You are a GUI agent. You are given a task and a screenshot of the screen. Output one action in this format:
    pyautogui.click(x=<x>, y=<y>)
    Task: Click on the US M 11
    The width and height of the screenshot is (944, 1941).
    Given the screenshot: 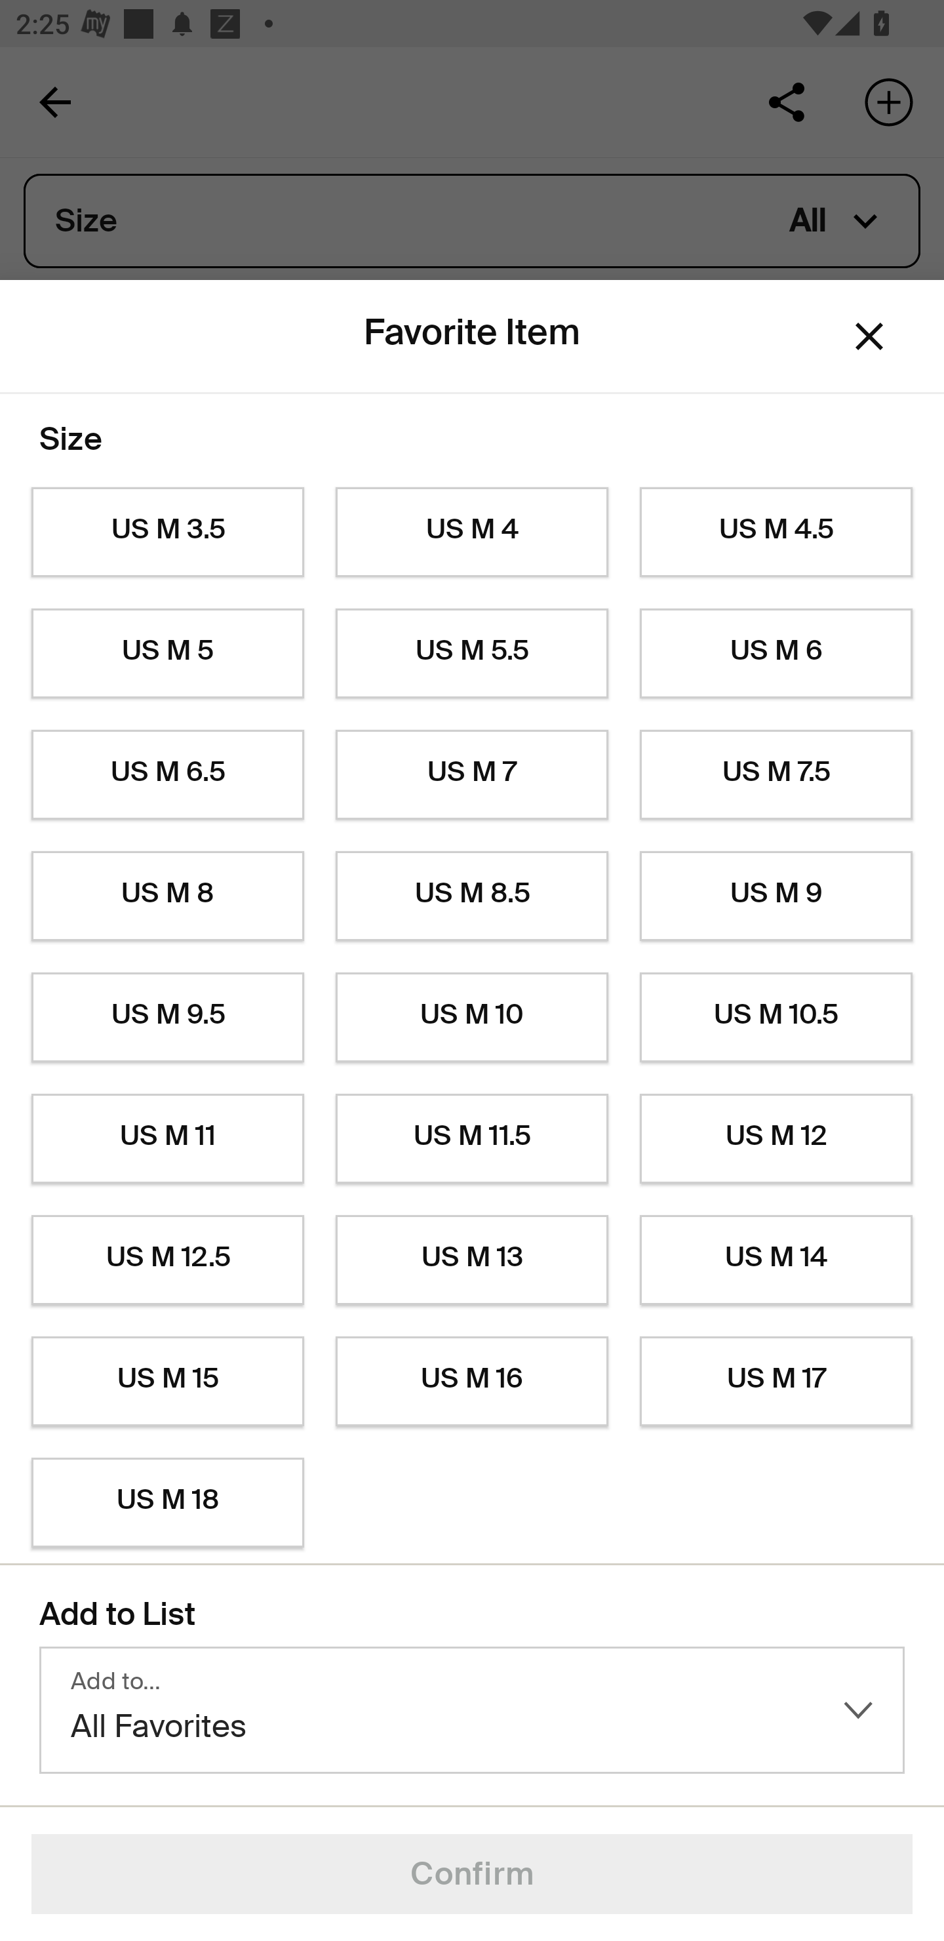 What is the action you would take?
    pyautogui.click(x=167, y=1138)
    